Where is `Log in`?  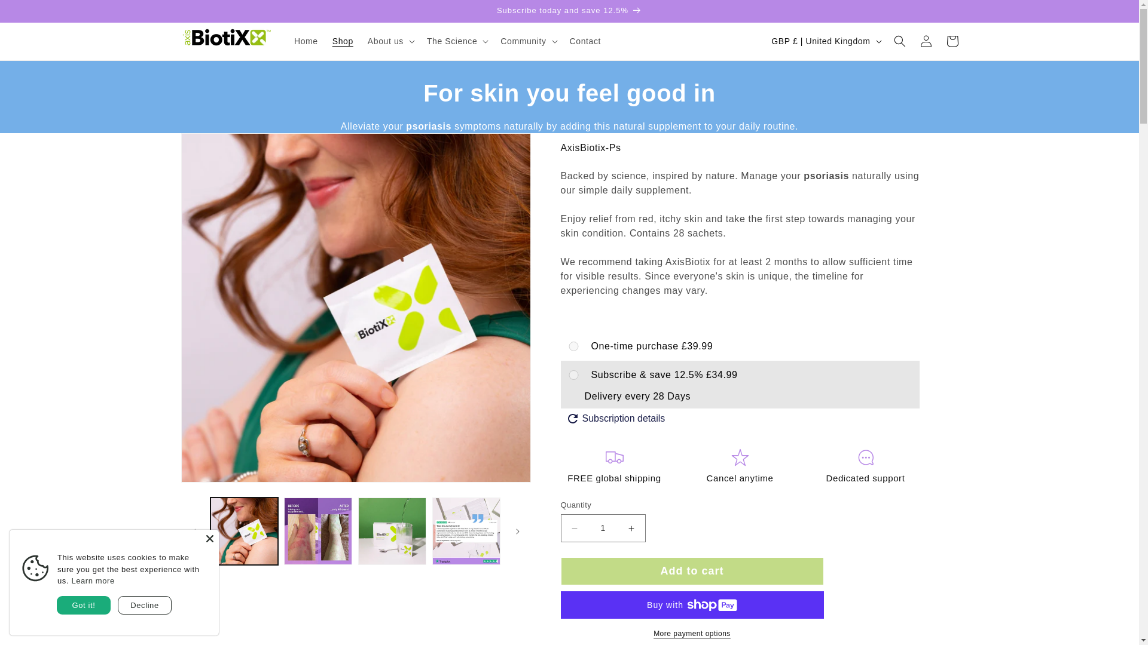 Log in is located at coordinates (926, 41).